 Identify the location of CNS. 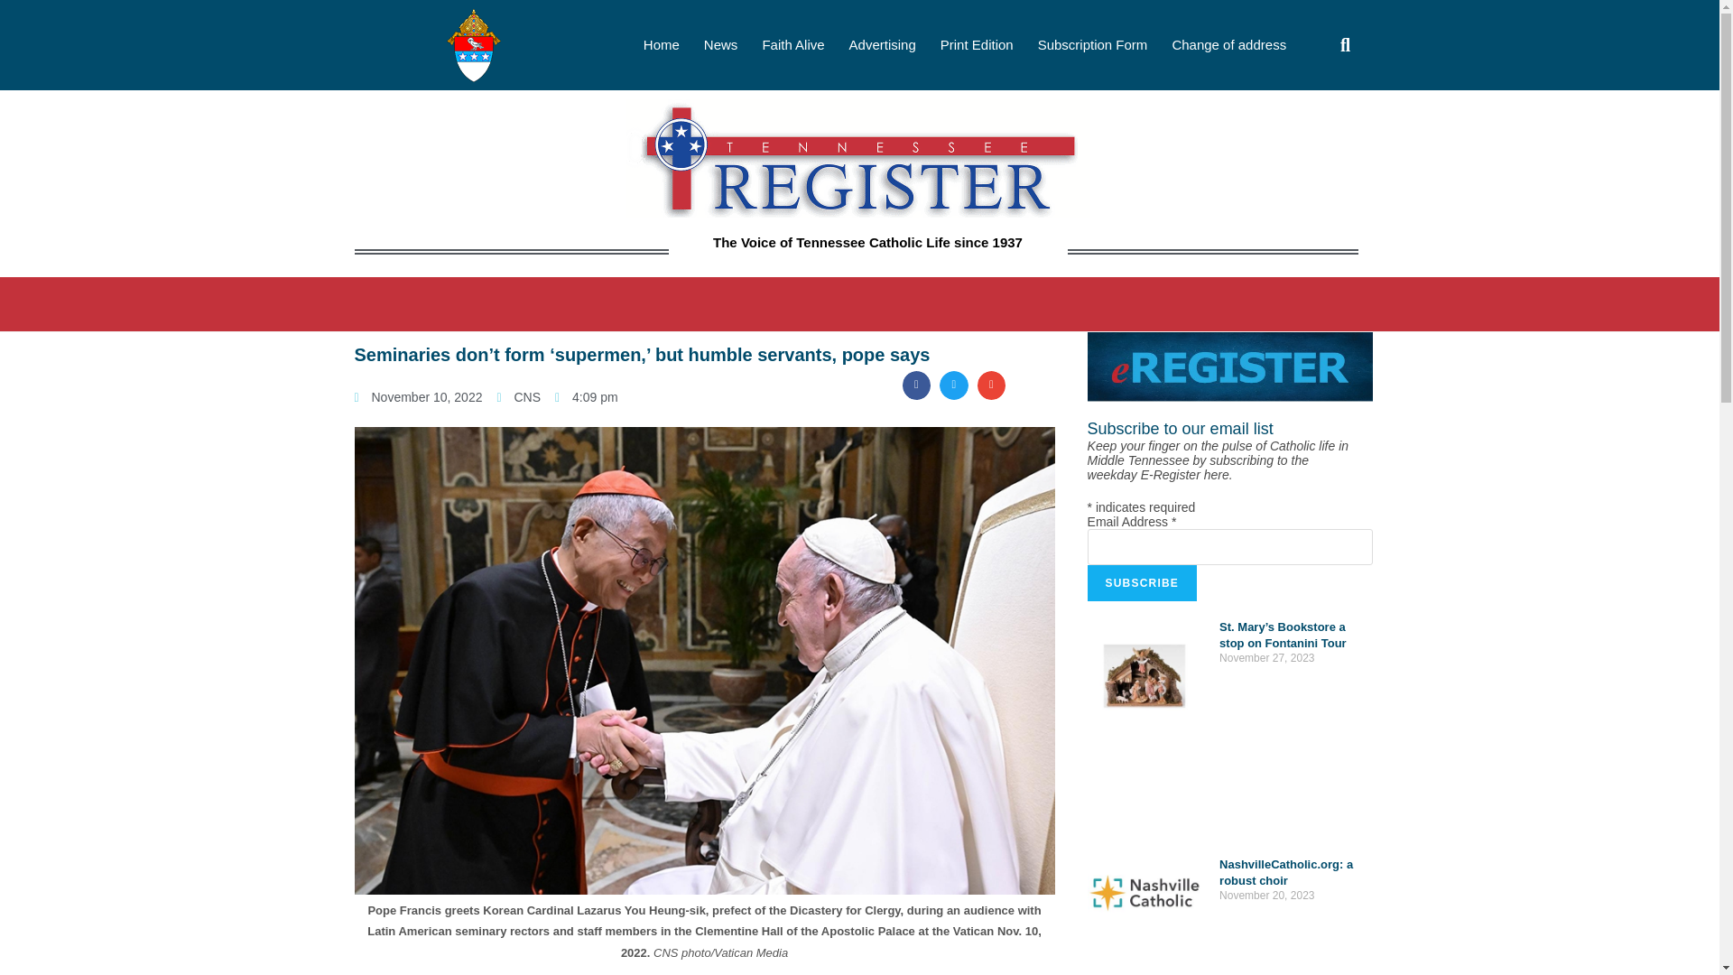
(518, 397).